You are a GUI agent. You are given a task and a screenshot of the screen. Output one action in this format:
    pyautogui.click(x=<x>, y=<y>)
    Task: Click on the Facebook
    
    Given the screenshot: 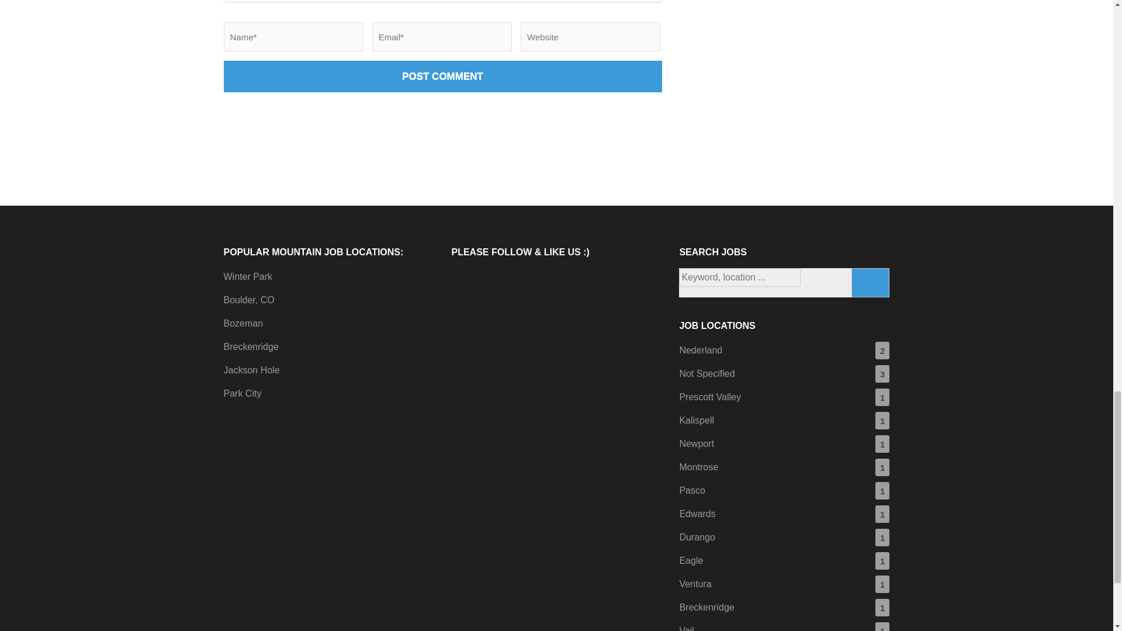 What is the action you would take?
    pyautogui.click(x=465, y=282)
    